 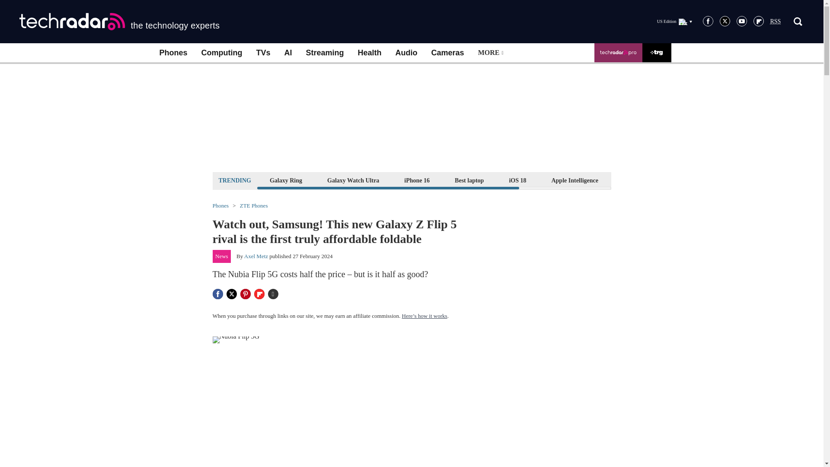 What do you see at coordinates (173, 53) in the screenshot?
I see `Phones` at bounding box center [173, 53].